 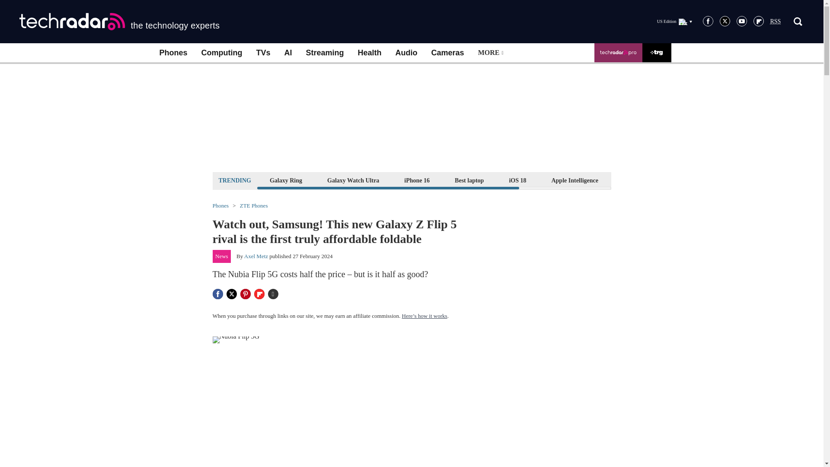 What do you see at coordinates (173, 53) in the screenshot?
I see `Phones` at bounding box center [173, 53].